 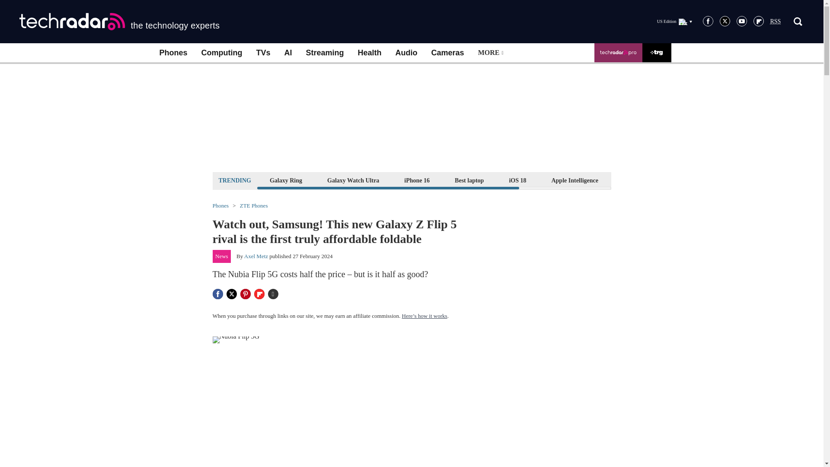 What do you see at coordinates (173, 53) in the screenshot?
I see `Phones` at bounding box center [173, 53].